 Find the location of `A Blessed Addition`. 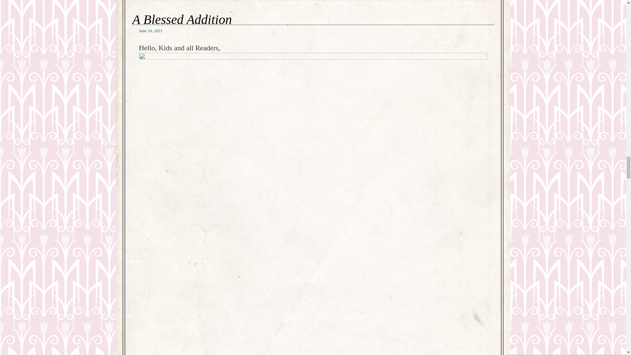

A Blessed Addition is located at coordinates (181, 20).